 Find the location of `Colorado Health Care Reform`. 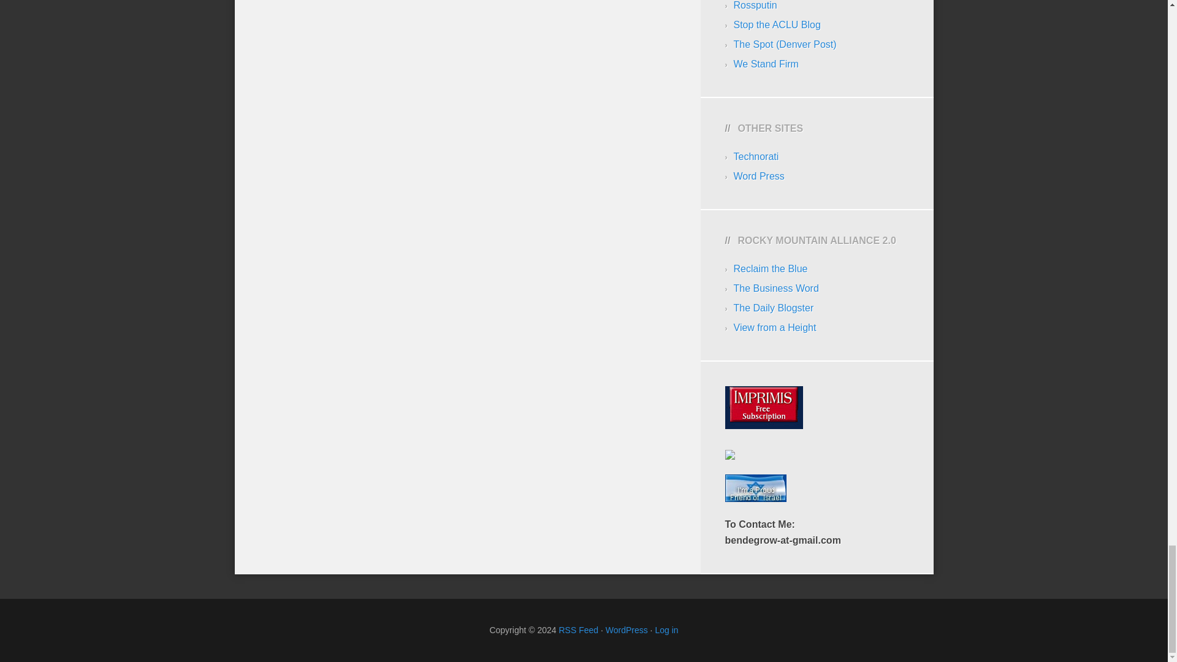

Colorado Health Care Reform is located at coordinates (765, 64).